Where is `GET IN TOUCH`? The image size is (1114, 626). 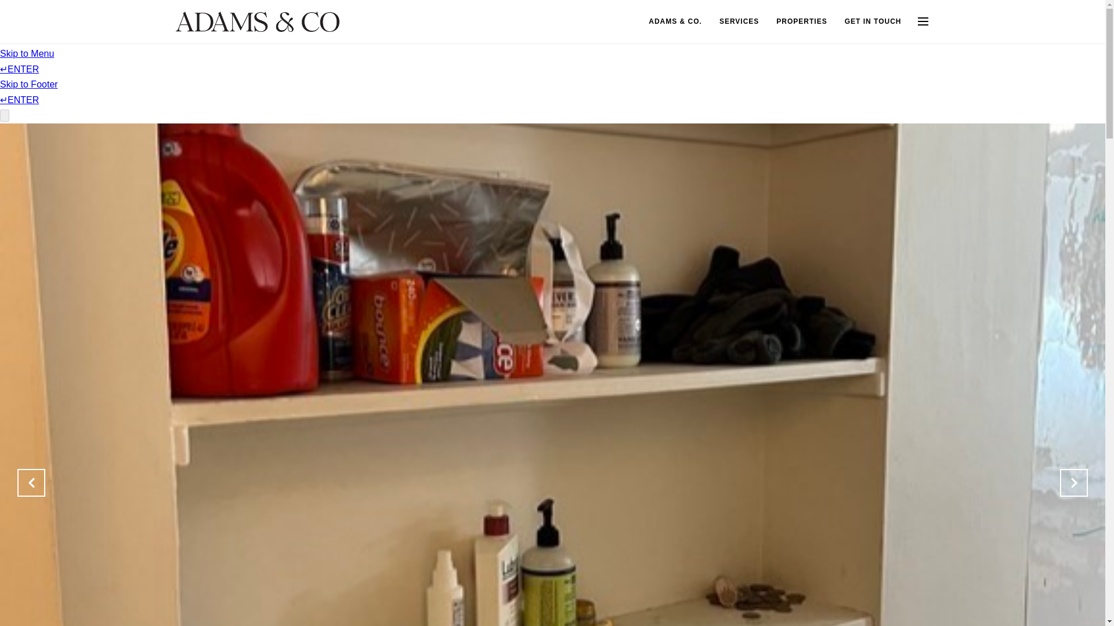
GET IN TOUCH is located at coordinates (873, 22).